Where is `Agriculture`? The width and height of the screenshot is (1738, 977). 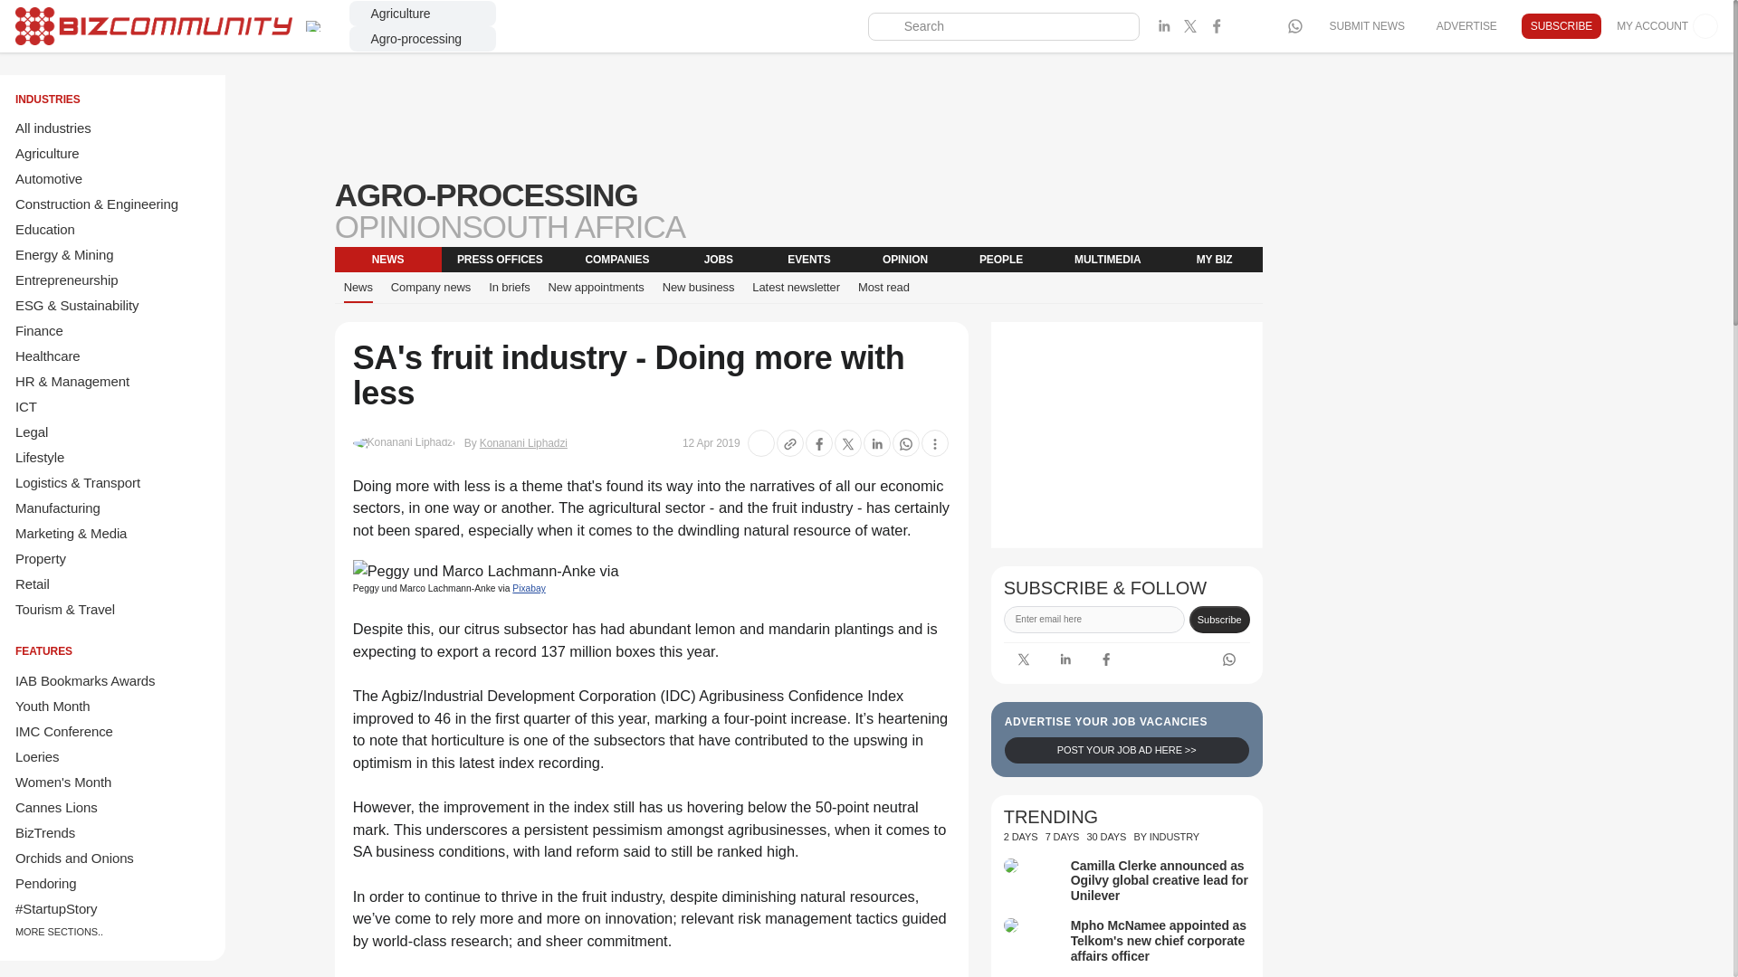
Agriculture is located at coordinates (422, 14).